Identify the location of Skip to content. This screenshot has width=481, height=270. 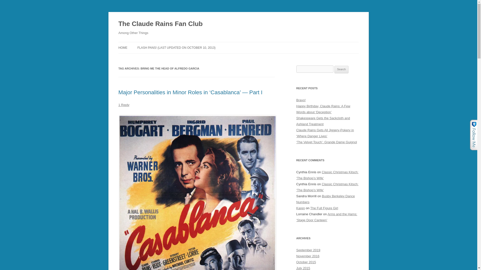
(250, 44).